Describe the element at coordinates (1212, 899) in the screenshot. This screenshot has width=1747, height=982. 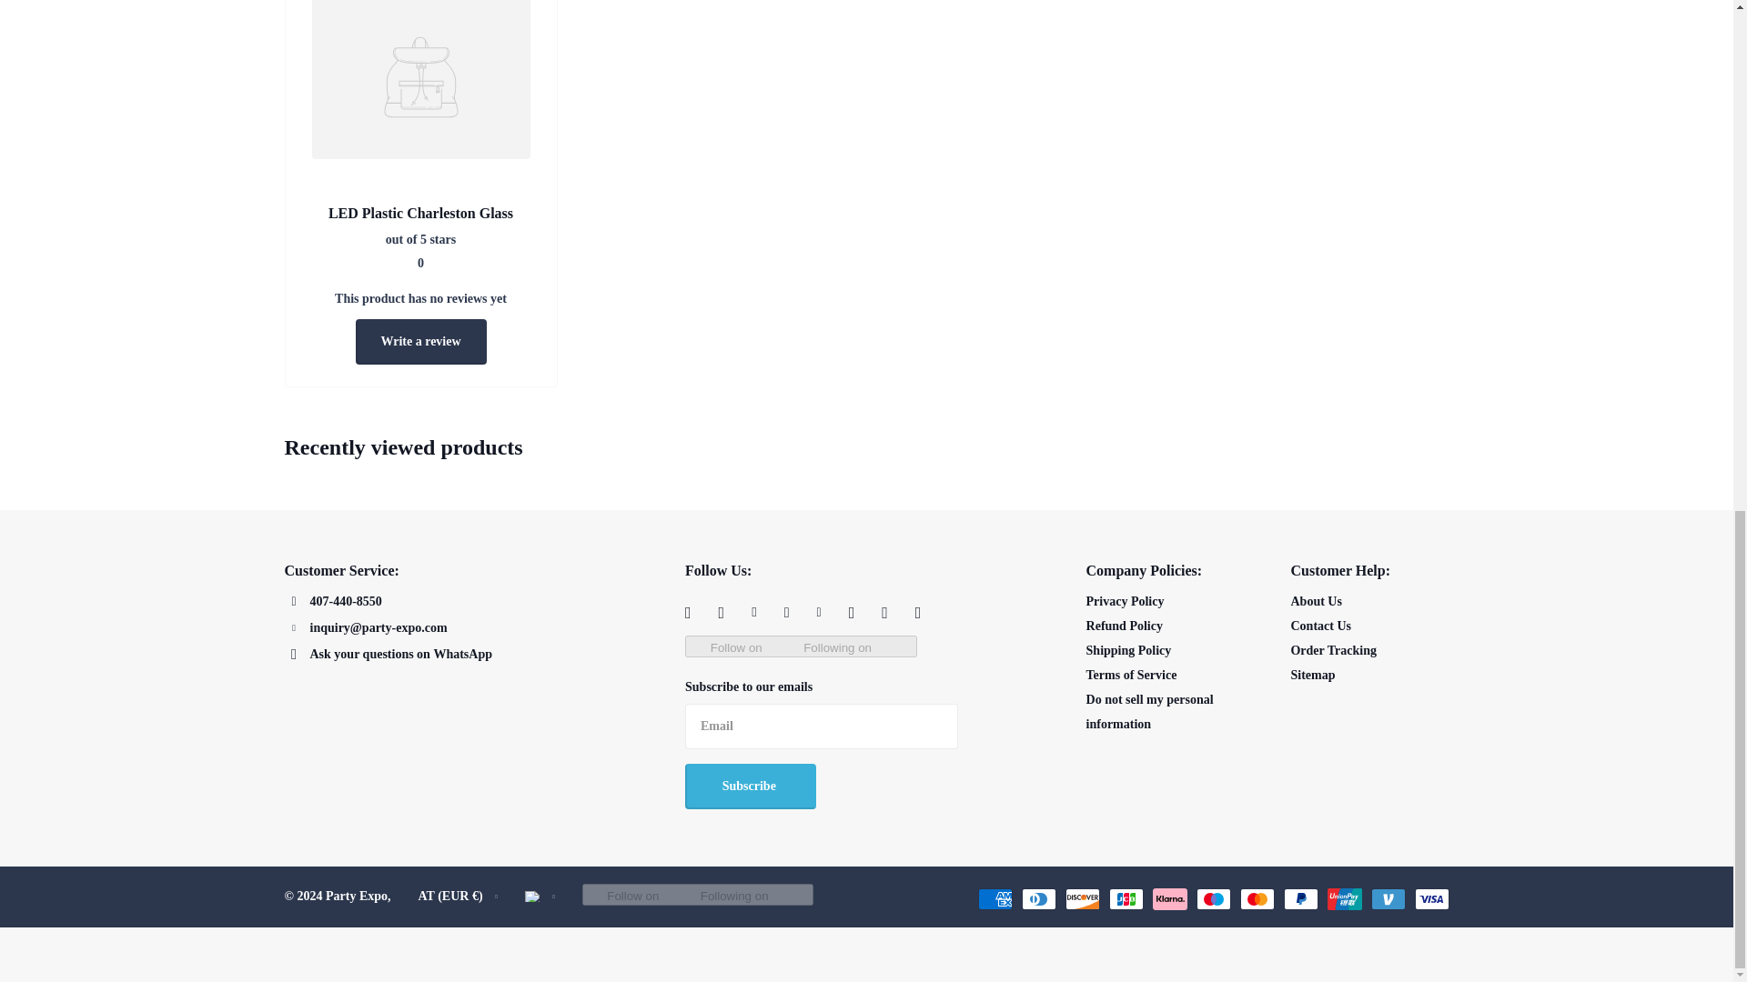
I see `Maestro` at that location.